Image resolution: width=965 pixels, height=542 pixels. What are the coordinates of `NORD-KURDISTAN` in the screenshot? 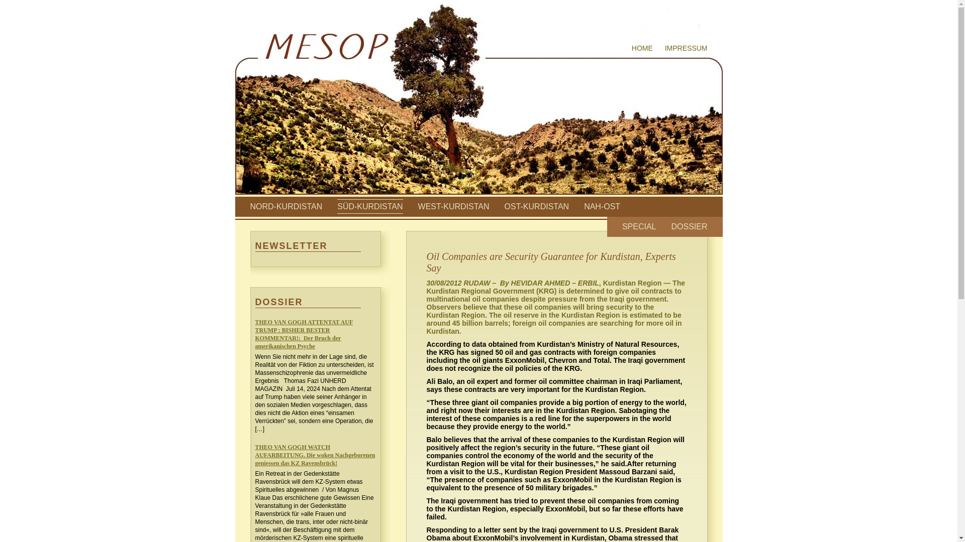 It's located at (286, 206).